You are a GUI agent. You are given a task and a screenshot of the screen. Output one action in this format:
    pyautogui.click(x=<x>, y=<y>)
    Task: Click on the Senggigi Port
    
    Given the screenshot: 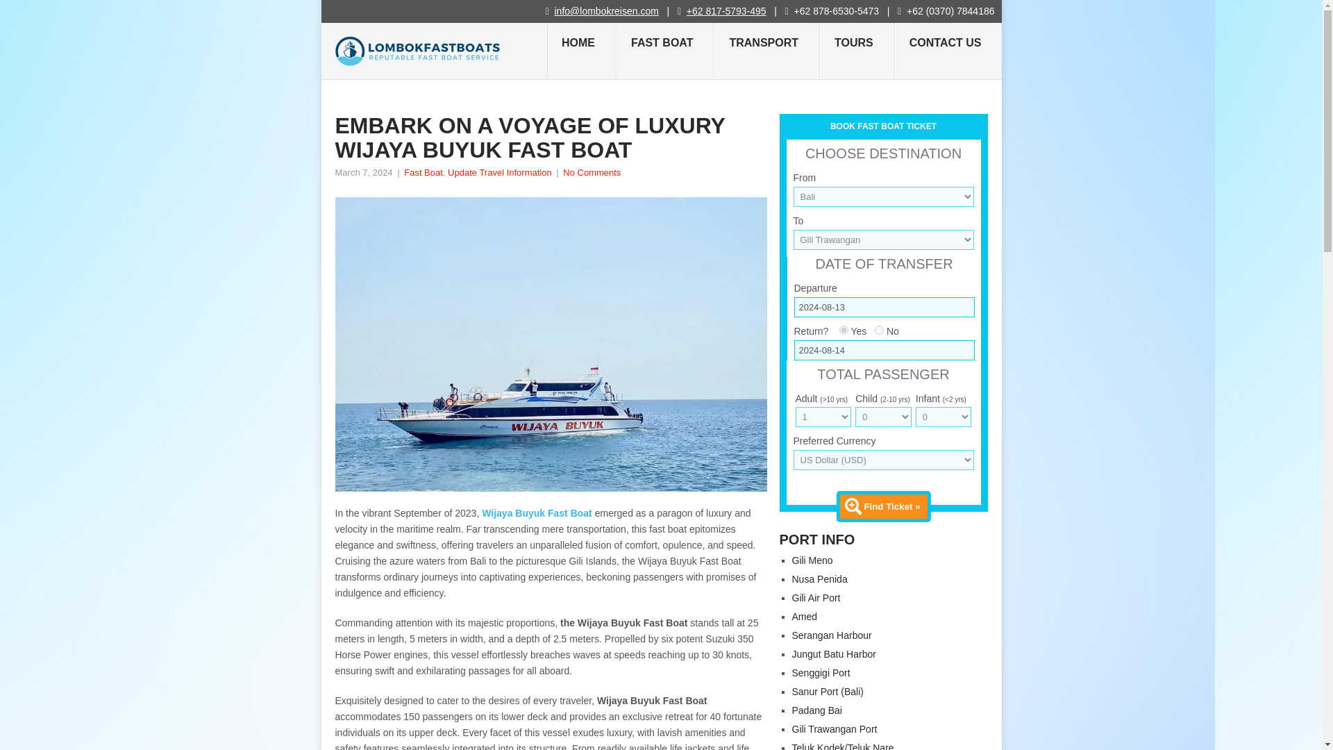 What is the action you would take?
    pyautogui.click(x=821, y=673)
    